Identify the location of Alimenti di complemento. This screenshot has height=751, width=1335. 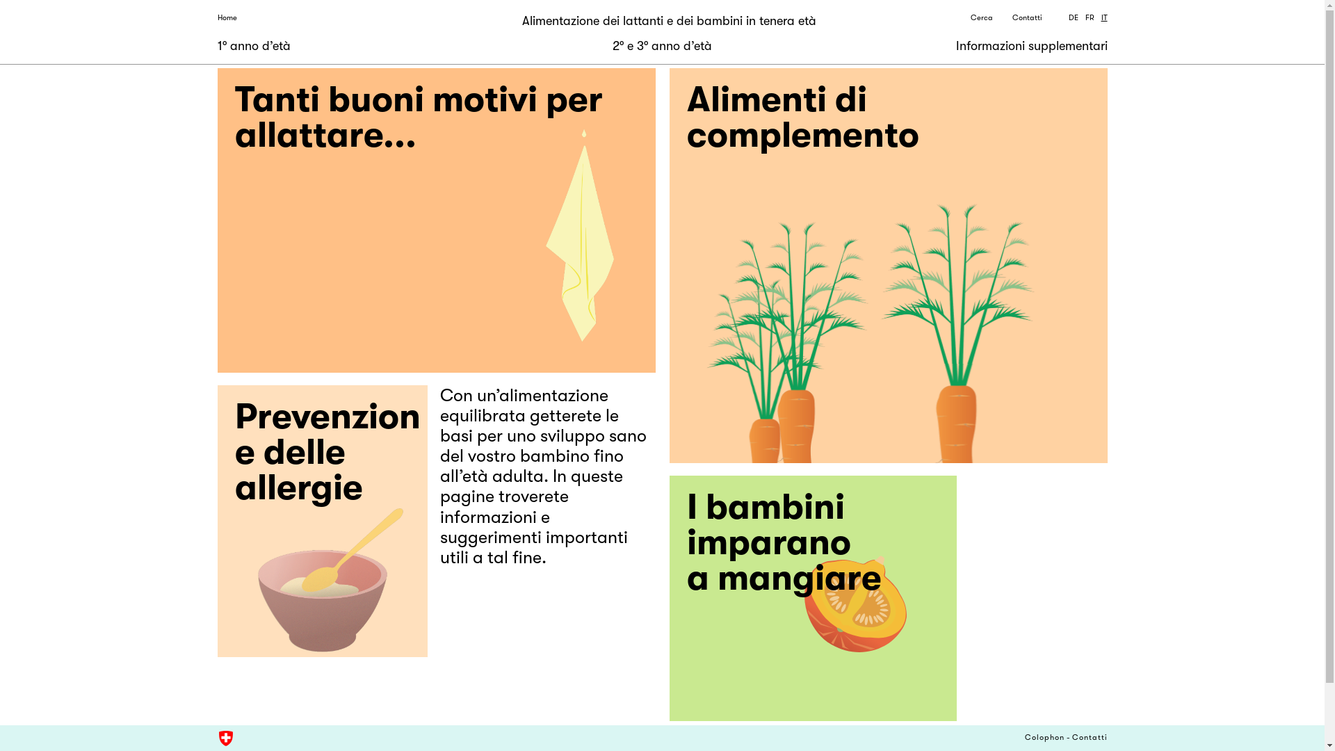
(888, 266).